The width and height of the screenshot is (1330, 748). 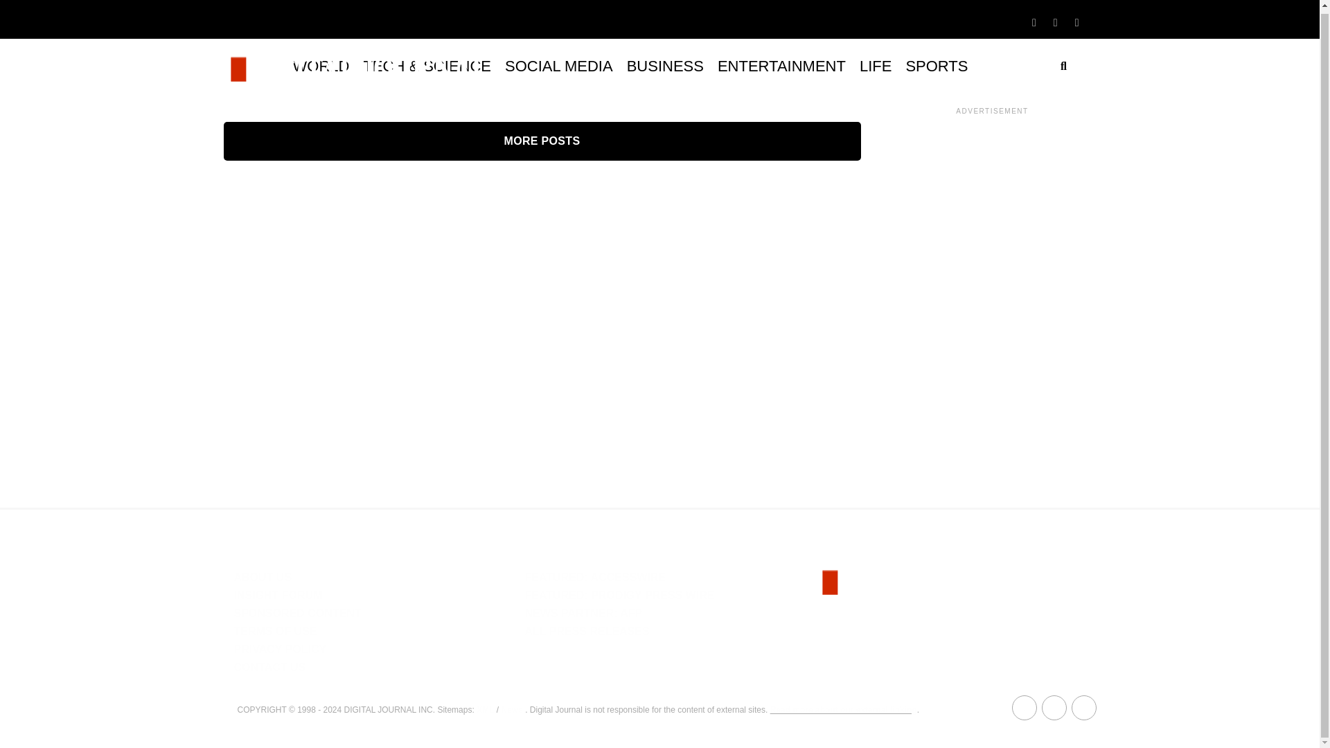 What do you see at coordinates (781, 66) in the screenshot?
I see `ENTERTAINMENT` at bounding box center [781, 66].